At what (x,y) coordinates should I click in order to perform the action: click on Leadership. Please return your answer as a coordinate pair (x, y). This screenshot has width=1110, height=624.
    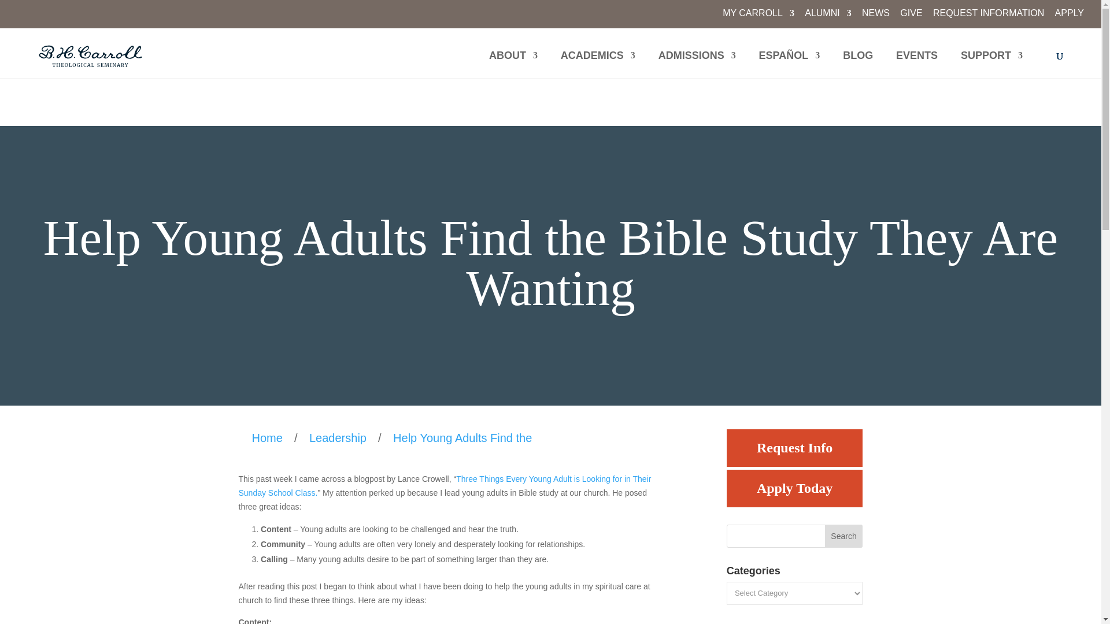
    Looking at the image, I should click on (338, 438).